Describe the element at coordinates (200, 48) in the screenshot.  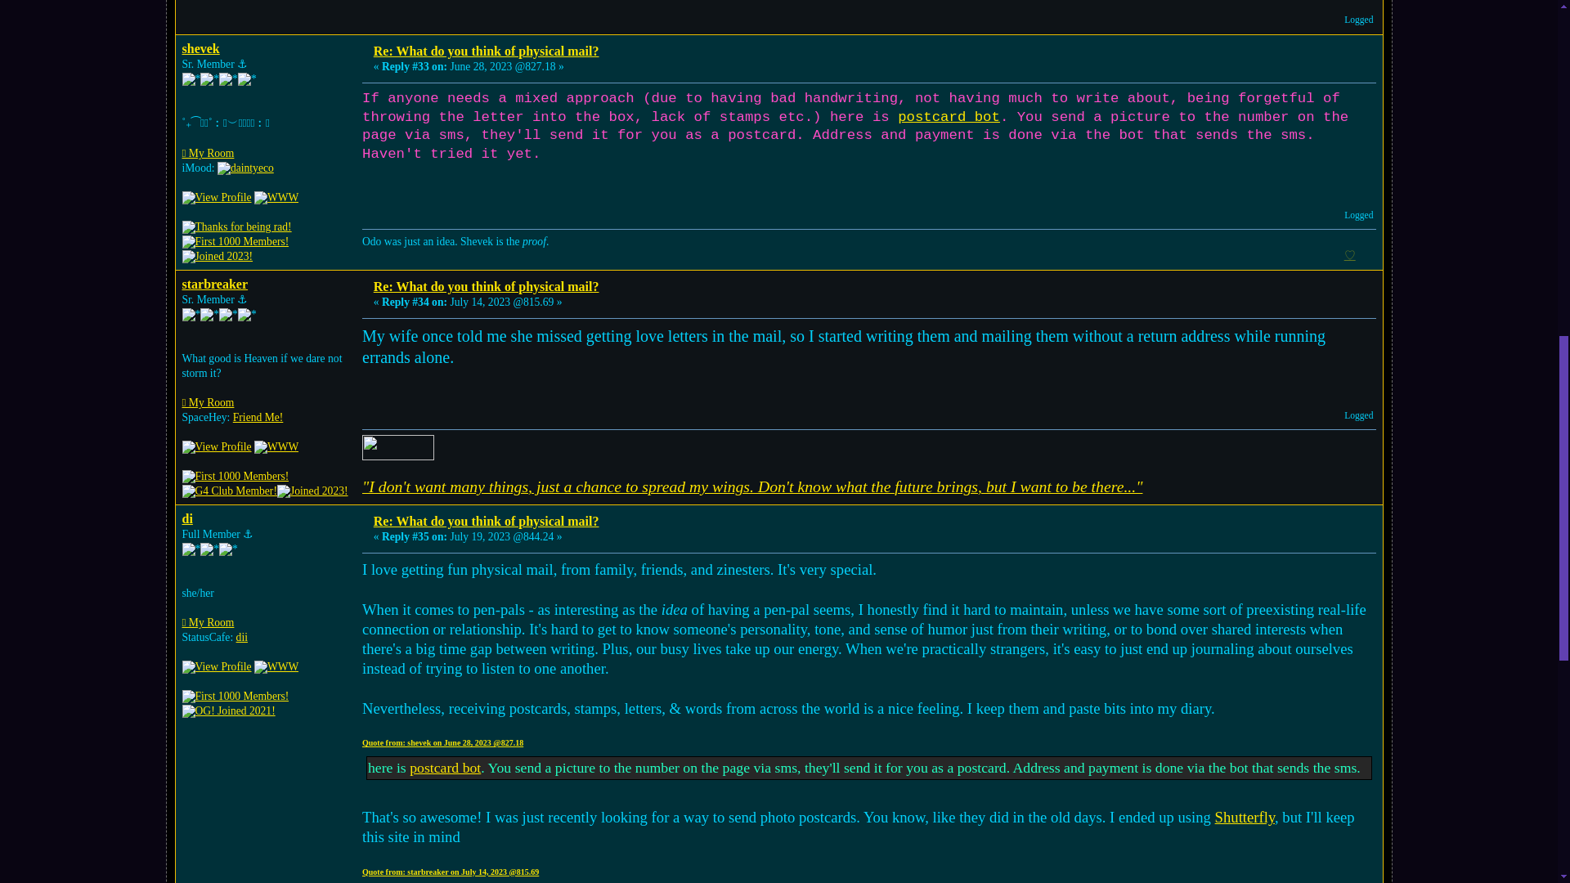
I see `View the profile of shevek` at that location.